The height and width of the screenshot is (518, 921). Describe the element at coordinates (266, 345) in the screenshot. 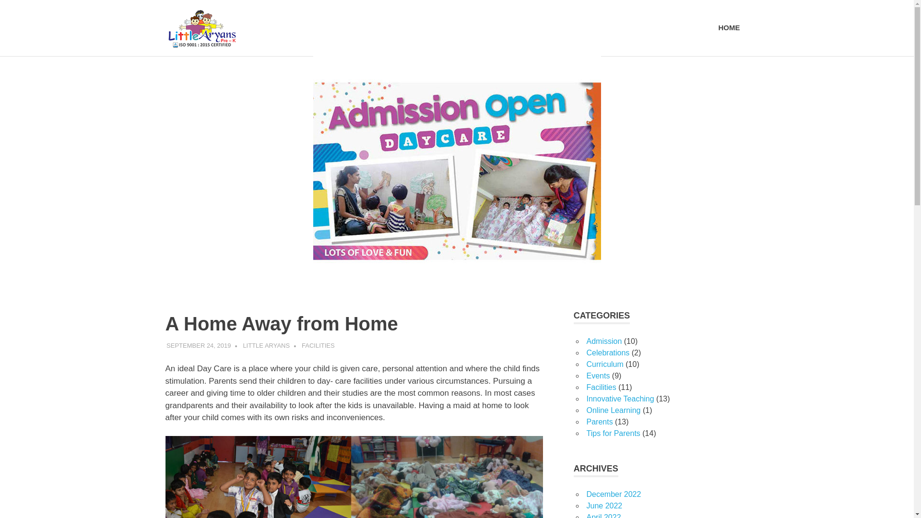

I see `LITTLE ARYANS` at that location.